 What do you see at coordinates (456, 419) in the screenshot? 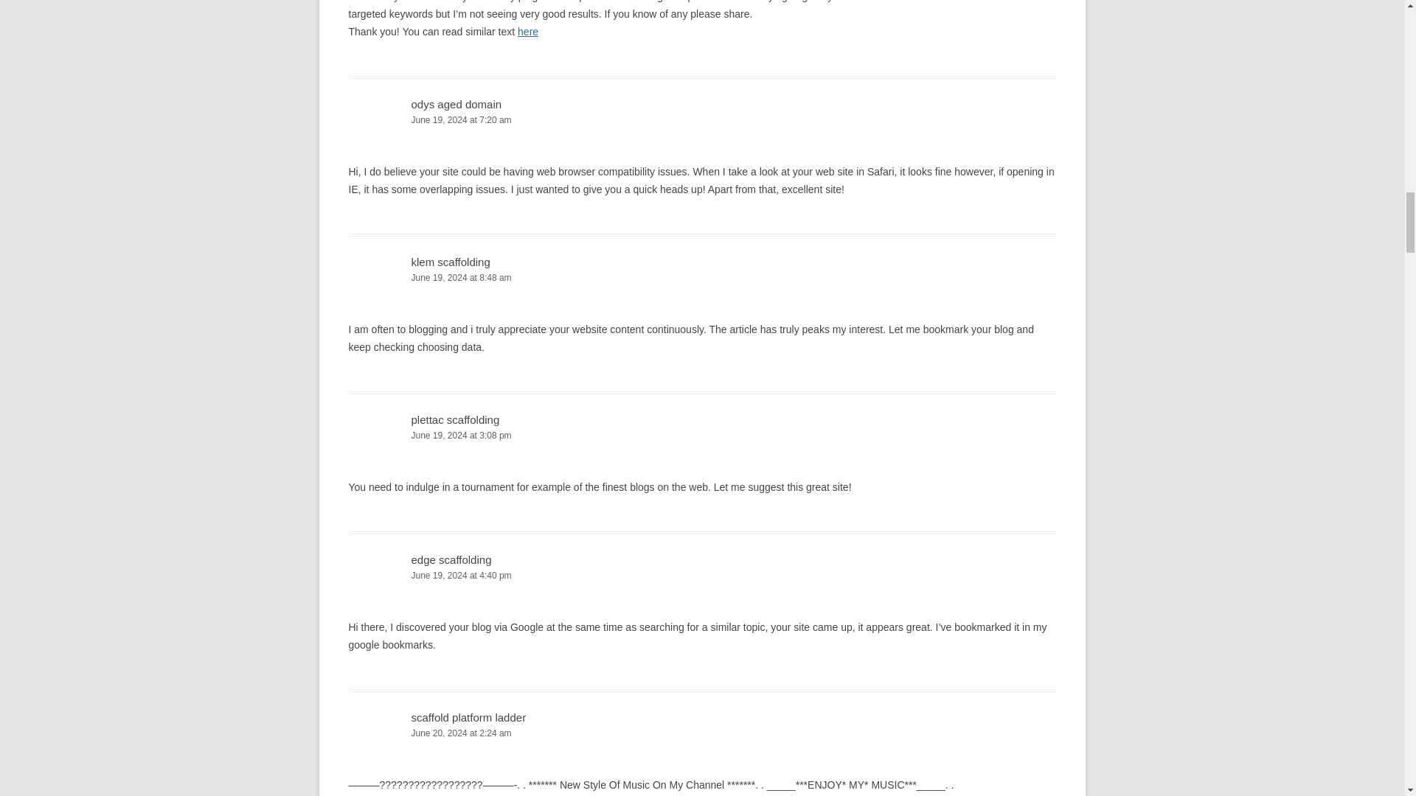
I see `plettac scaffolding` at bounding box center [456, 419].